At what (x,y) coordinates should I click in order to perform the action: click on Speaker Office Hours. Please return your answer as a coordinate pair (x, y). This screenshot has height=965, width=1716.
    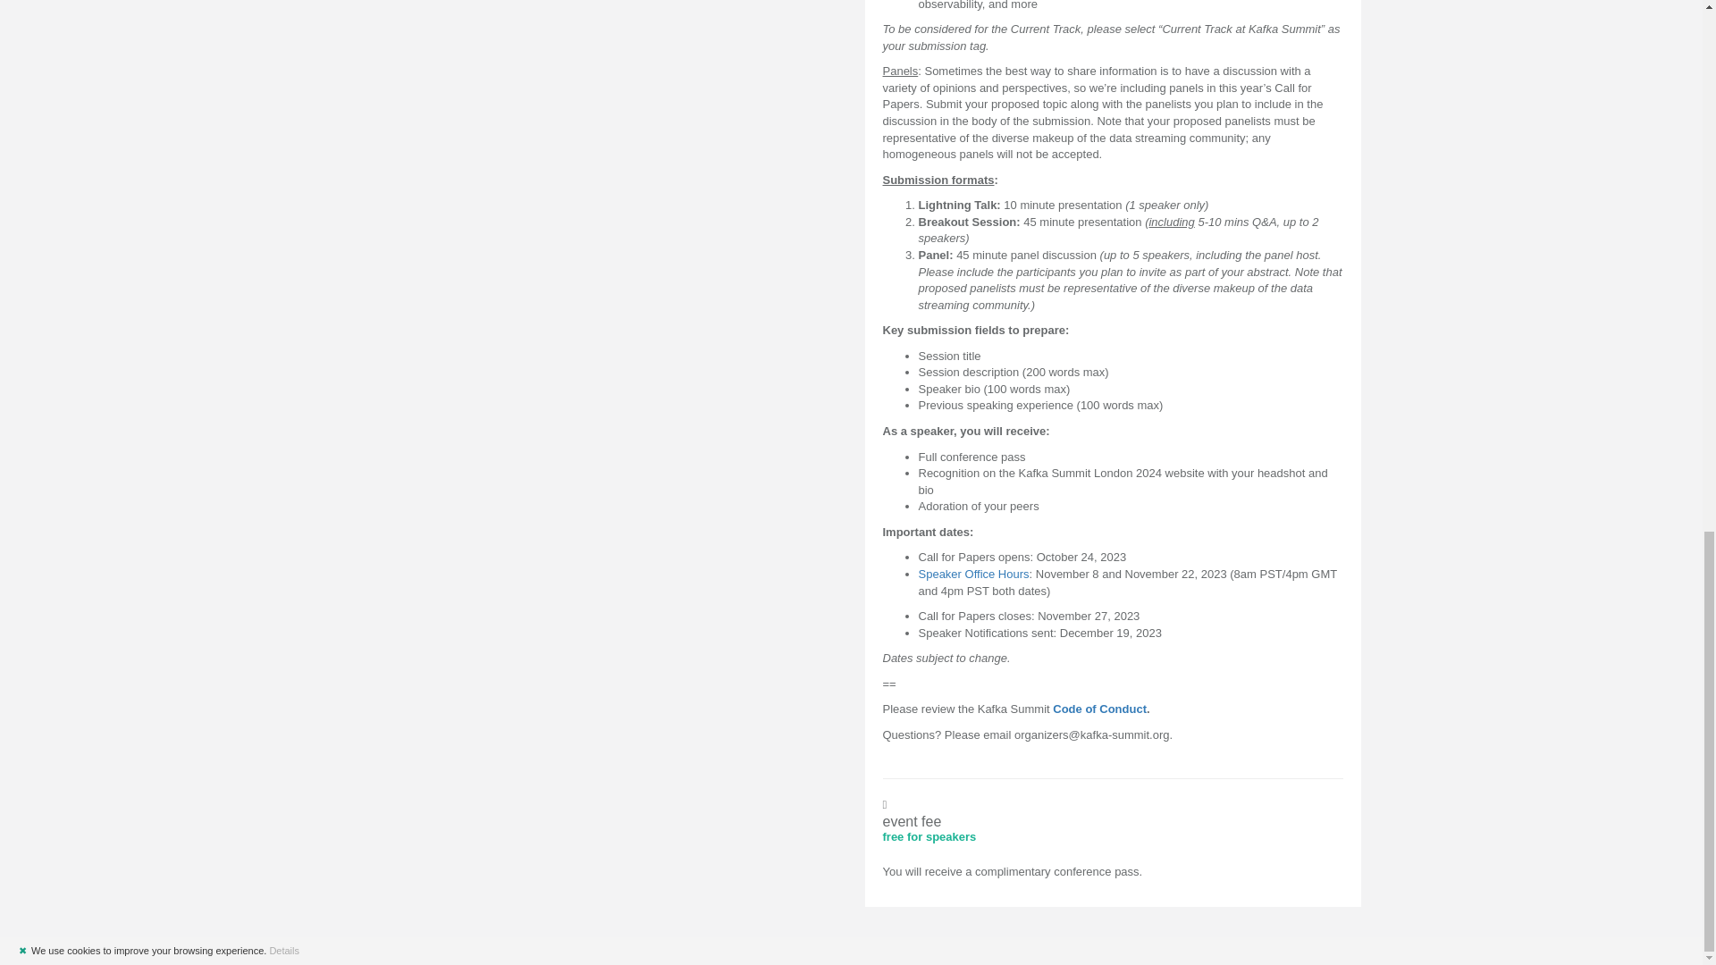
    Looking at the image, I should click on (990, 574).